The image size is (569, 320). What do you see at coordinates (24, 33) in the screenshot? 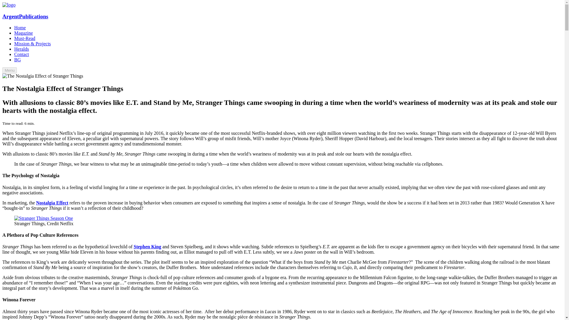
I see `Magazine` at bounding box center [24, 33].